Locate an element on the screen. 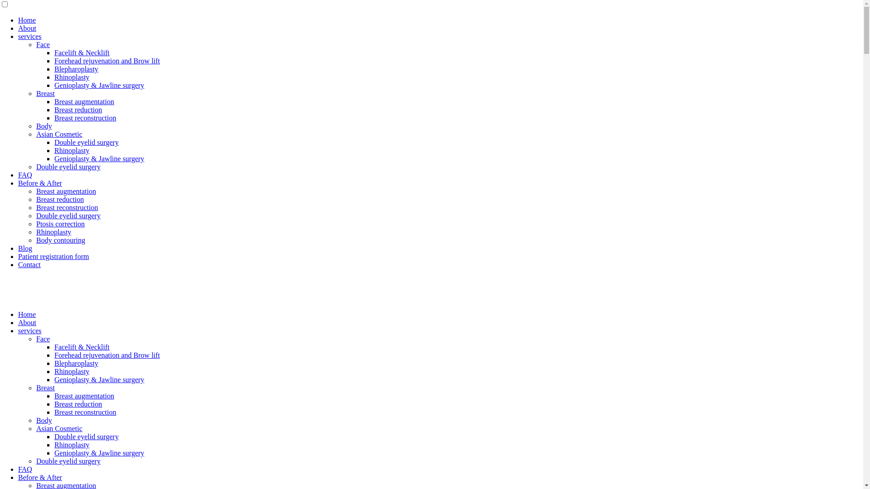 The width and height of the screenshot is (870, 489). About is located at coordinates (27, 322).